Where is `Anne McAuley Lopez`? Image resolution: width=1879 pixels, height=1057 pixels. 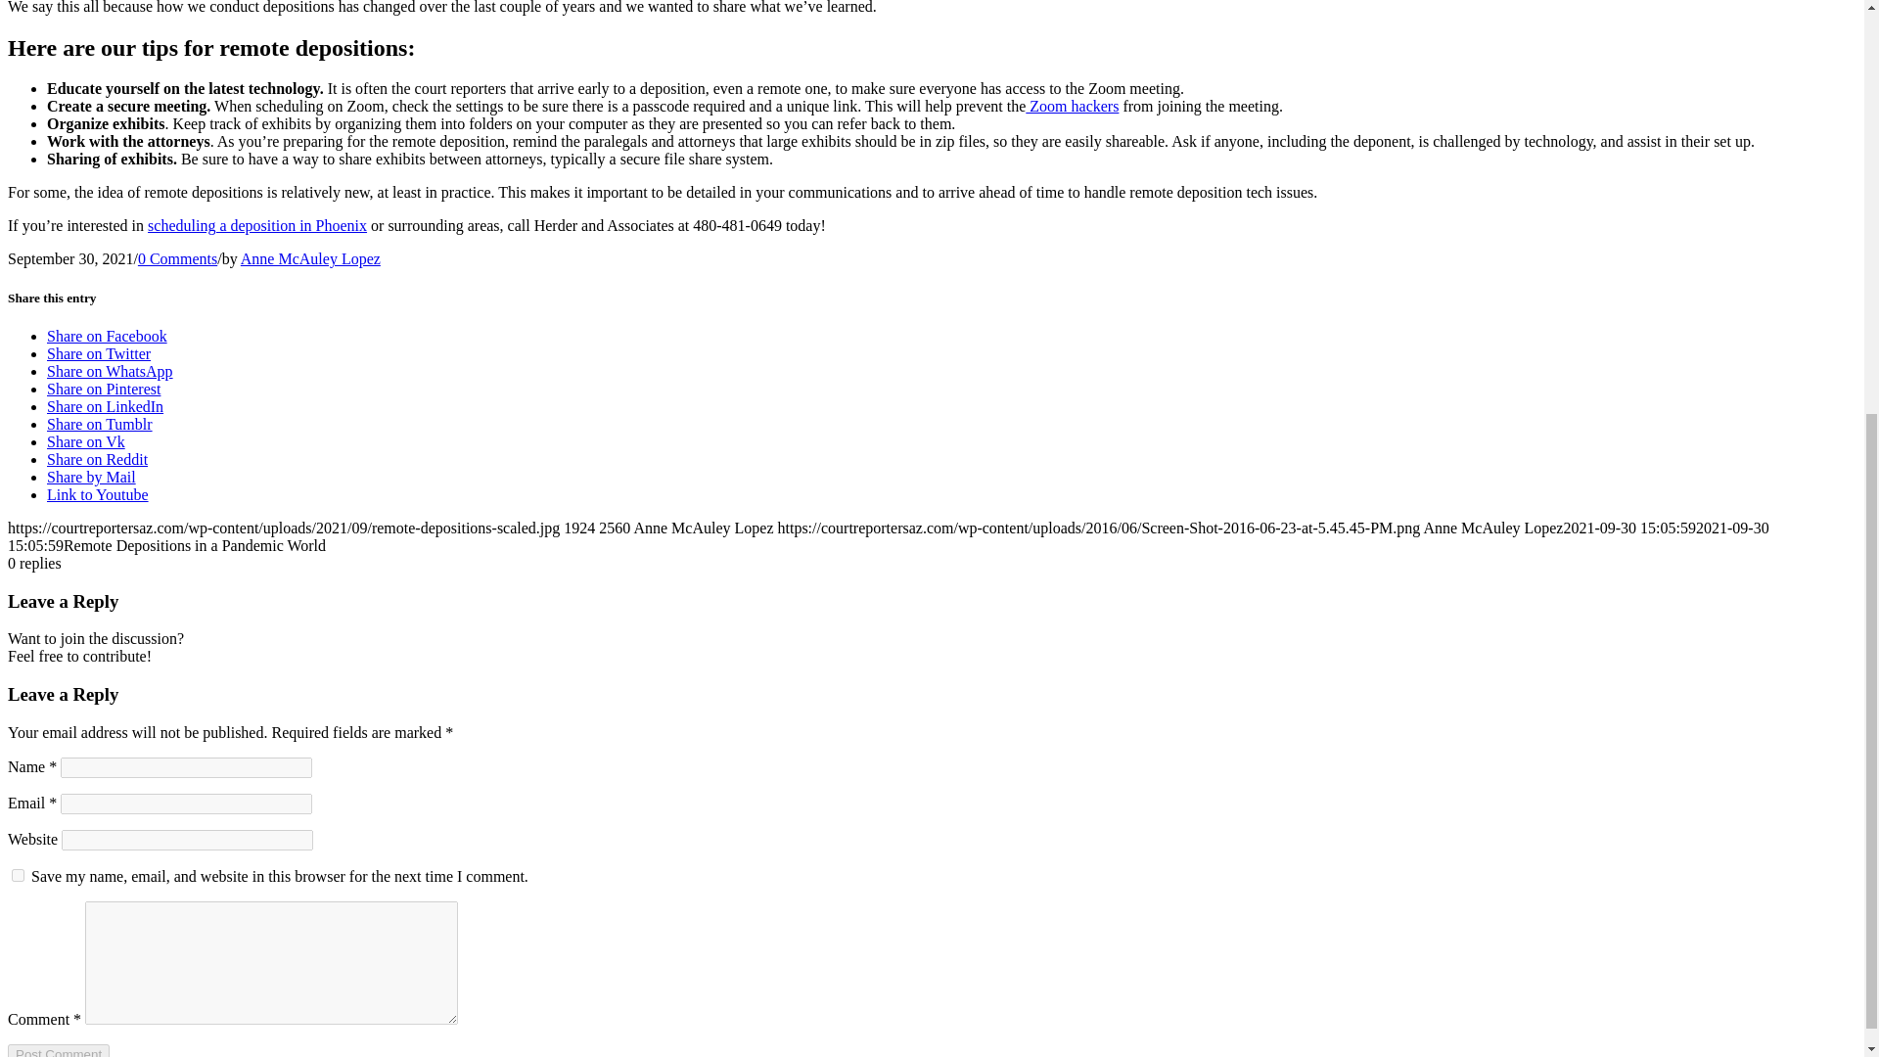
Anne McAuley Lopez is located at coordinates (310, 258).